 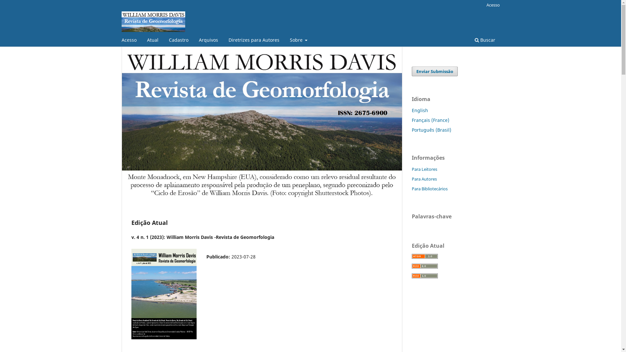 I want to click on Arquivos, so click(x=208, y=41).